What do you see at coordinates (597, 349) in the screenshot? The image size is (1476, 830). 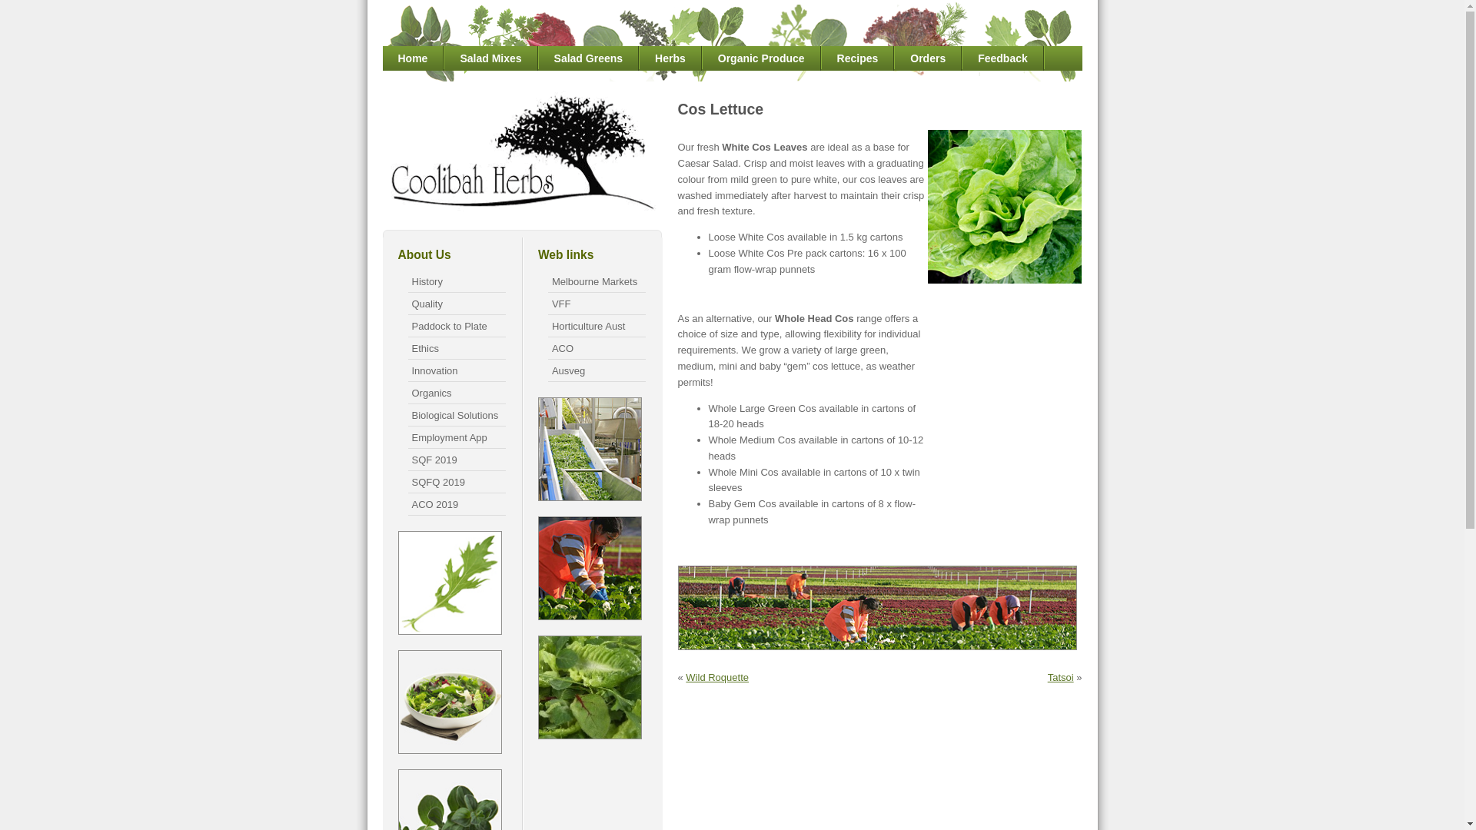 I see `ACO` at bounding box center [597, 349].